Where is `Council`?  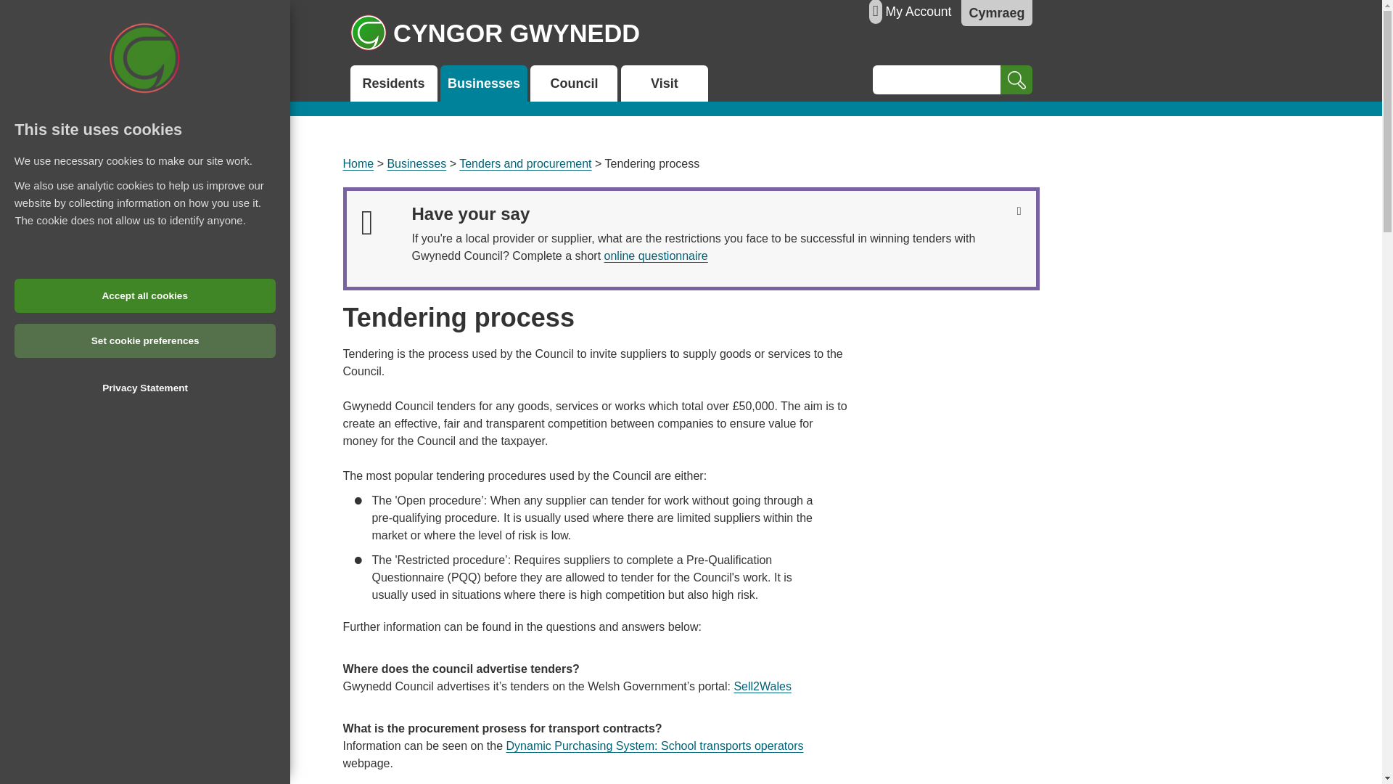
Council is located at coordinates (573, 83).